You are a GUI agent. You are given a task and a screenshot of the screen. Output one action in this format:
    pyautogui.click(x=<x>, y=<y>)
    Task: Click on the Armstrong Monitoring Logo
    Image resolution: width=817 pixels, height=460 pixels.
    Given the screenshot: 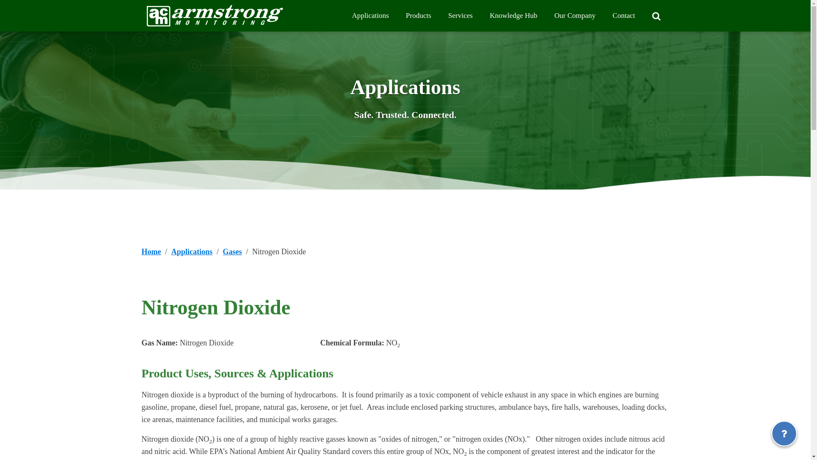 What is the action you would take?
    pyautogui.click(x=214, y=16)
    